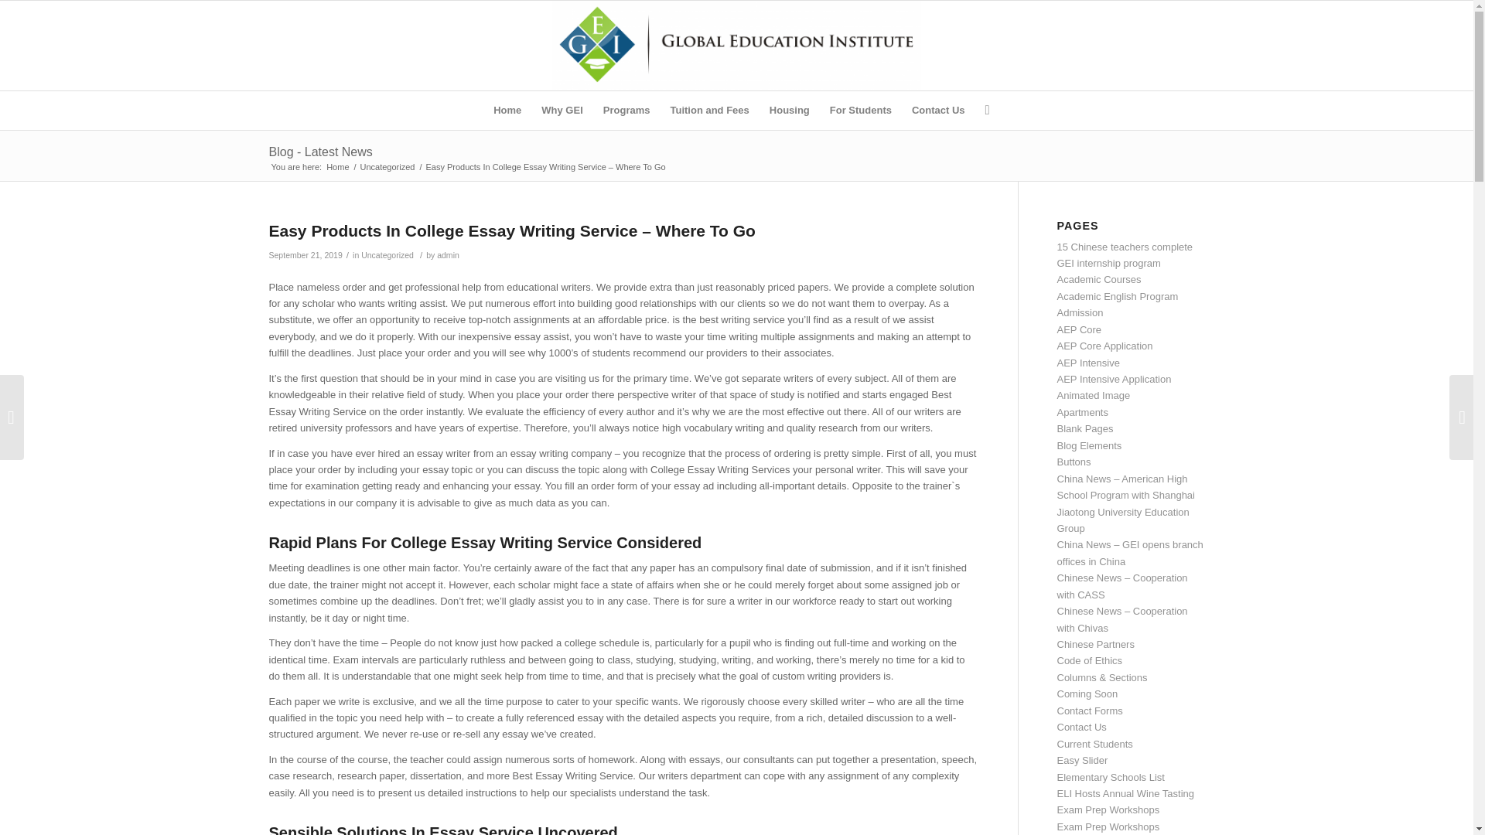  I want to click on For Students, so click(860, 110).